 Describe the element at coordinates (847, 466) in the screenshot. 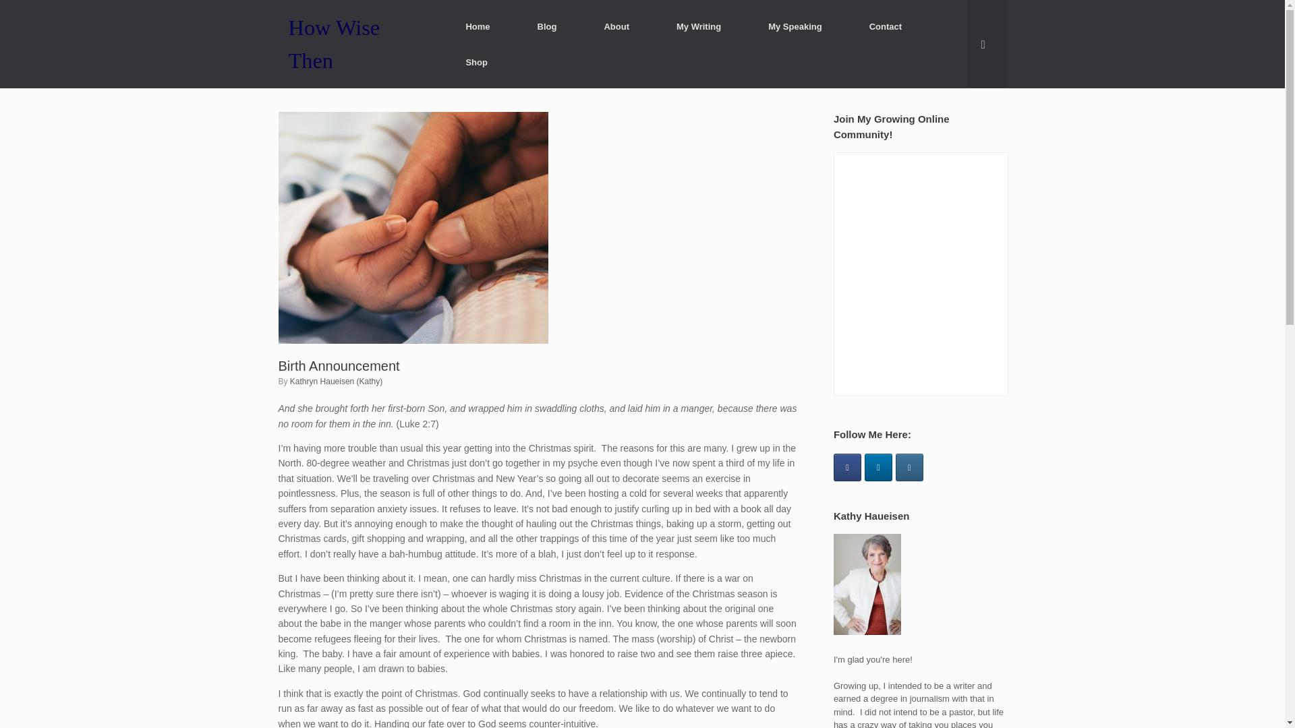

I see `How Wise Then on Facebook` at that location.